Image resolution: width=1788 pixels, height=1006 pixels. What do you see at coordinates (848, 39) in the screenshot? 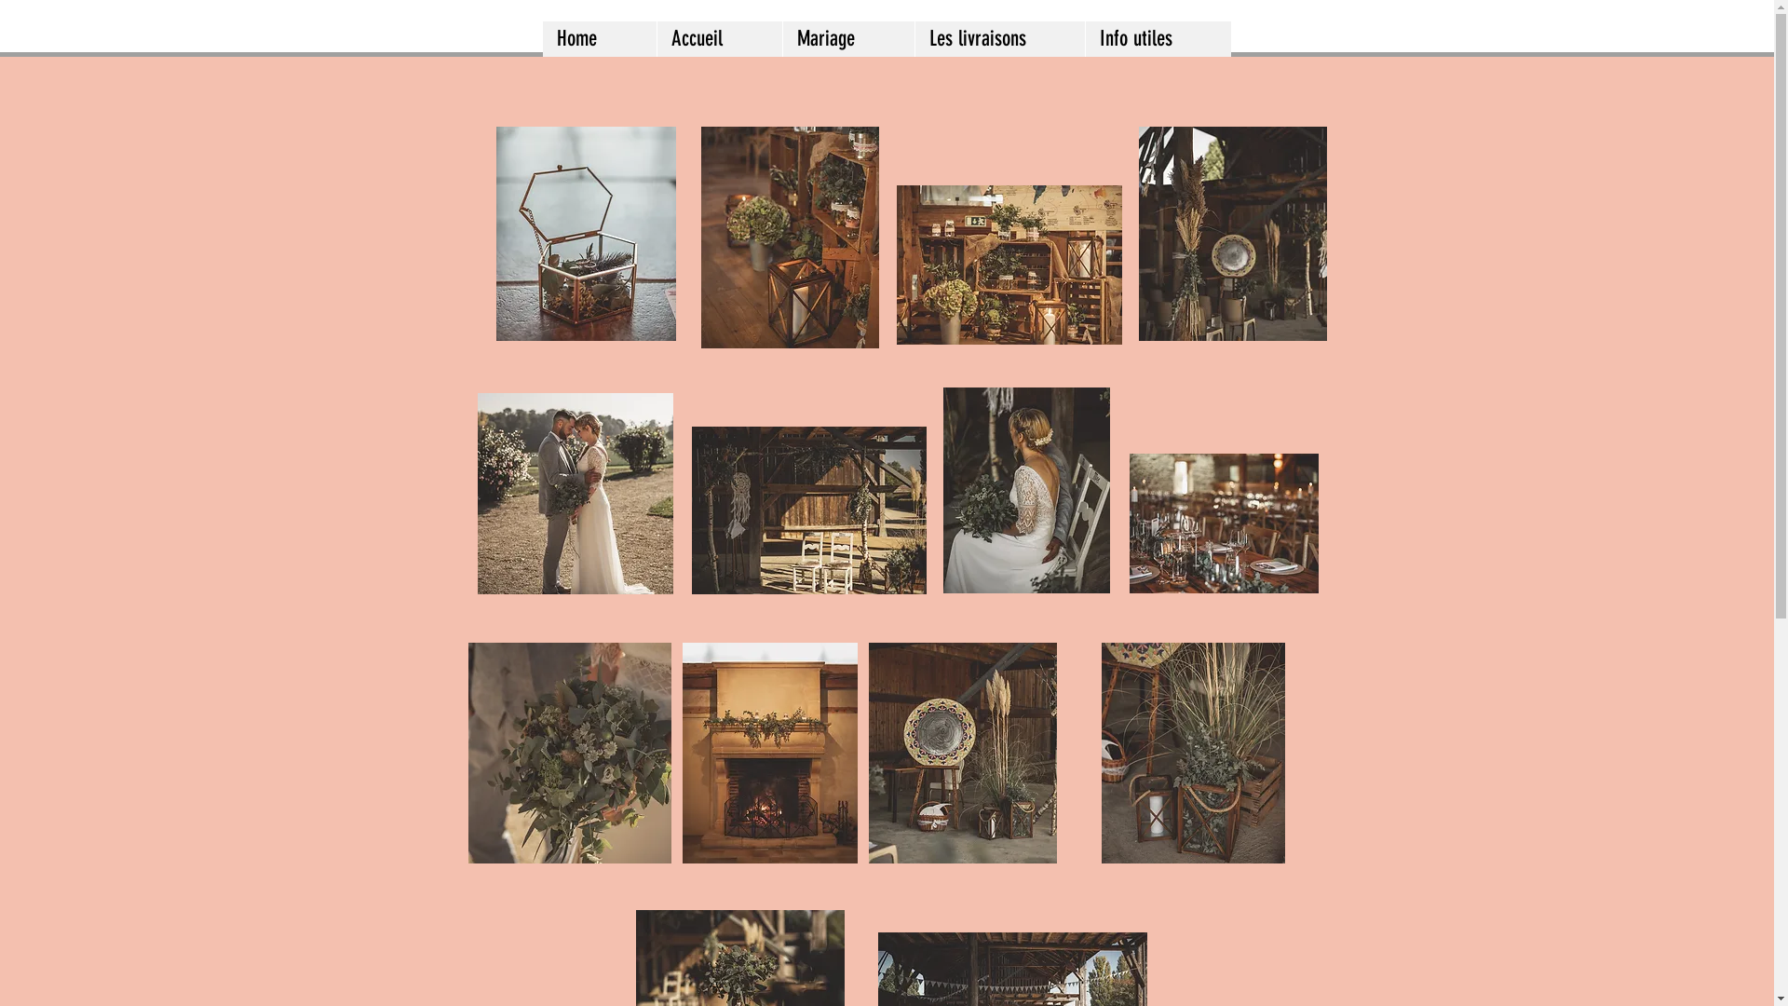
I see `Mariage` at bounding box center [848, 39].